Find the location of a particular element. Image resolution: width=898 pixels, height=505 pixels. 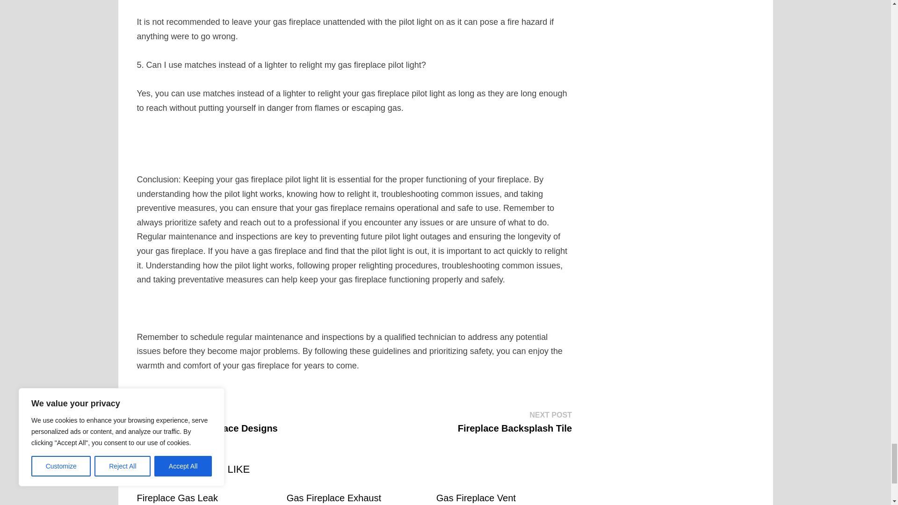

Fireplace Gas Leak is located at coordinates (177, 498).